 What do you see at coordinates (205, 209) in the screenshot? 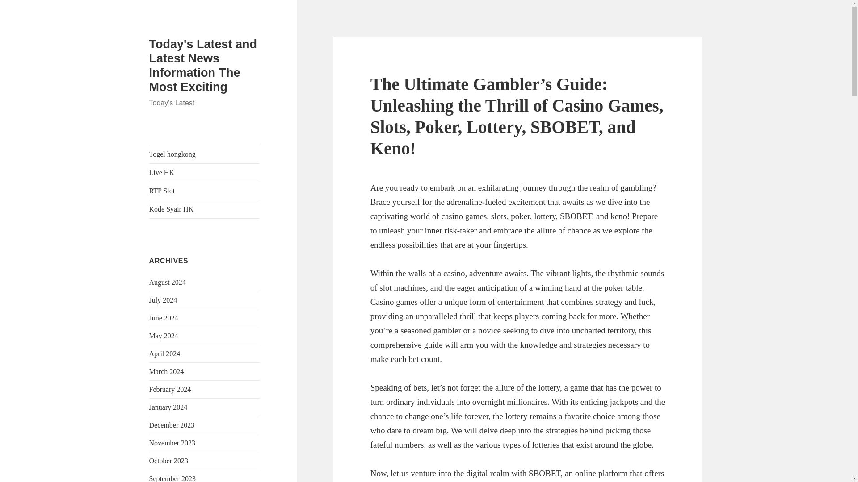
I see `Kode Syair HK` at bounding box center [205, 209].